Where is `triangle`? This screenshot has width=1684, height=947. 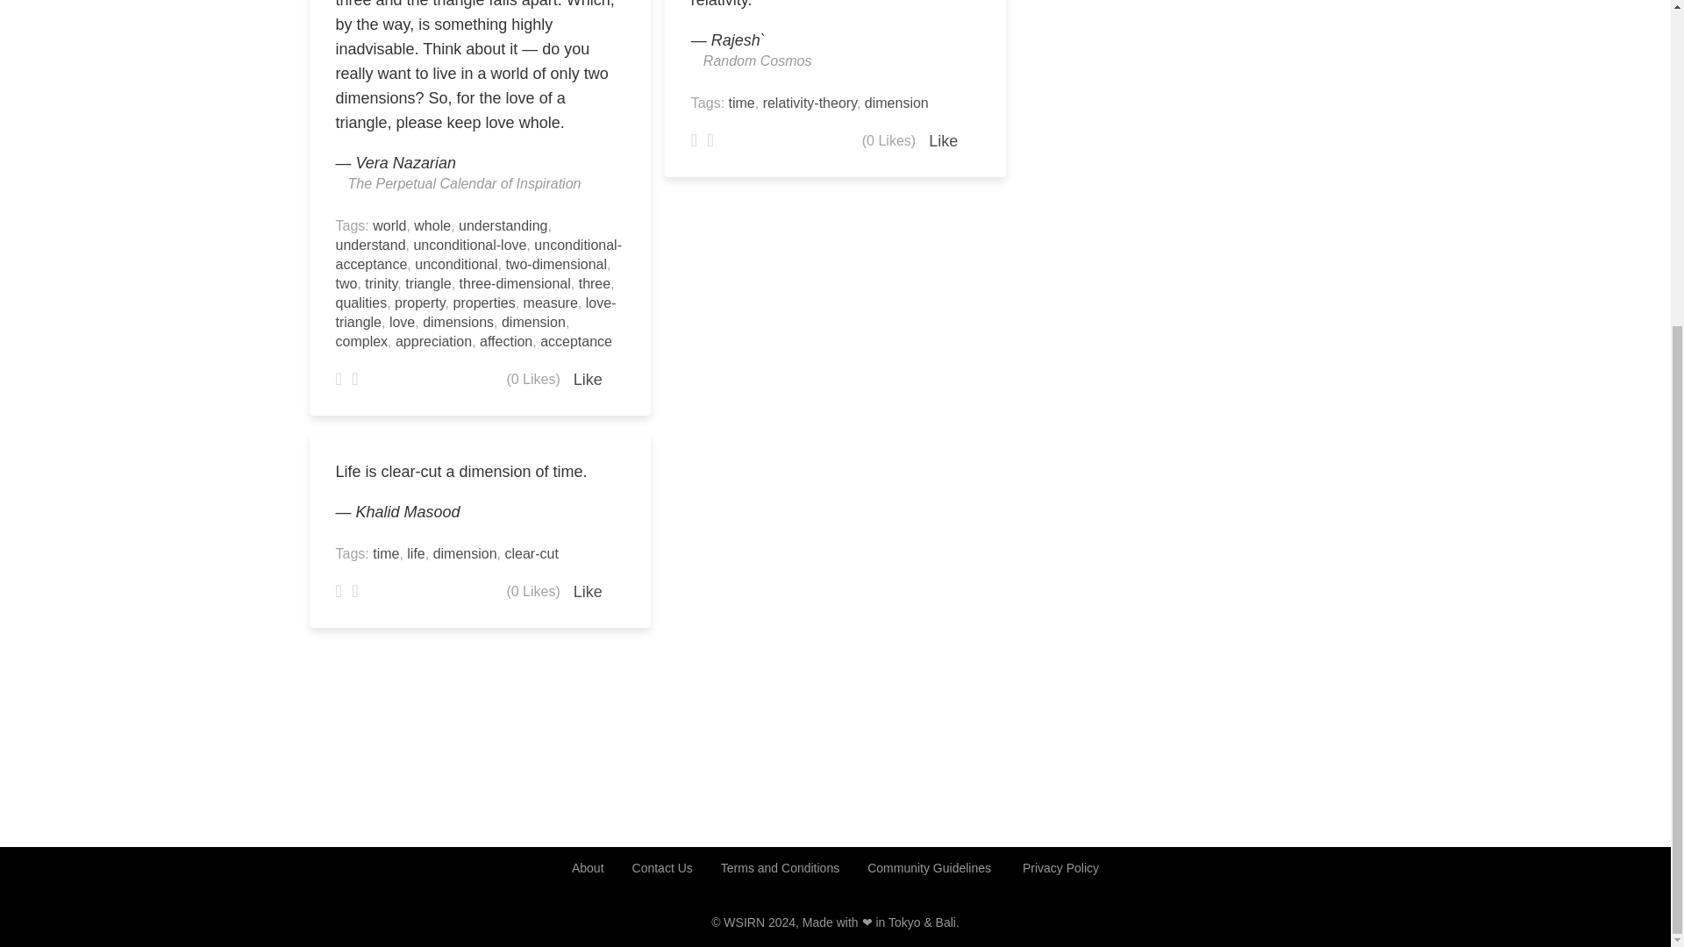
triangle is located at coordinates (428, 283).